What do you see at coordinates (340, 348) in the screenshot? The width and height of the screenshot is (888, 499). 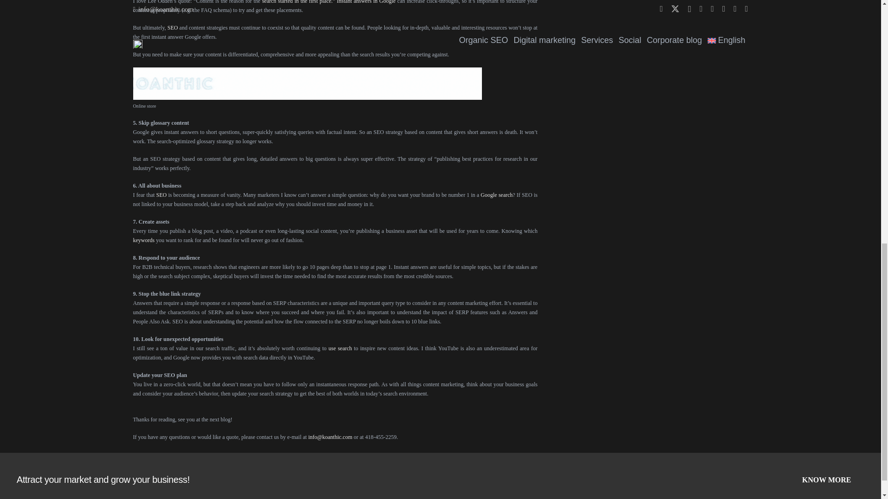 I see `use search` at bounding box center [340, 348].